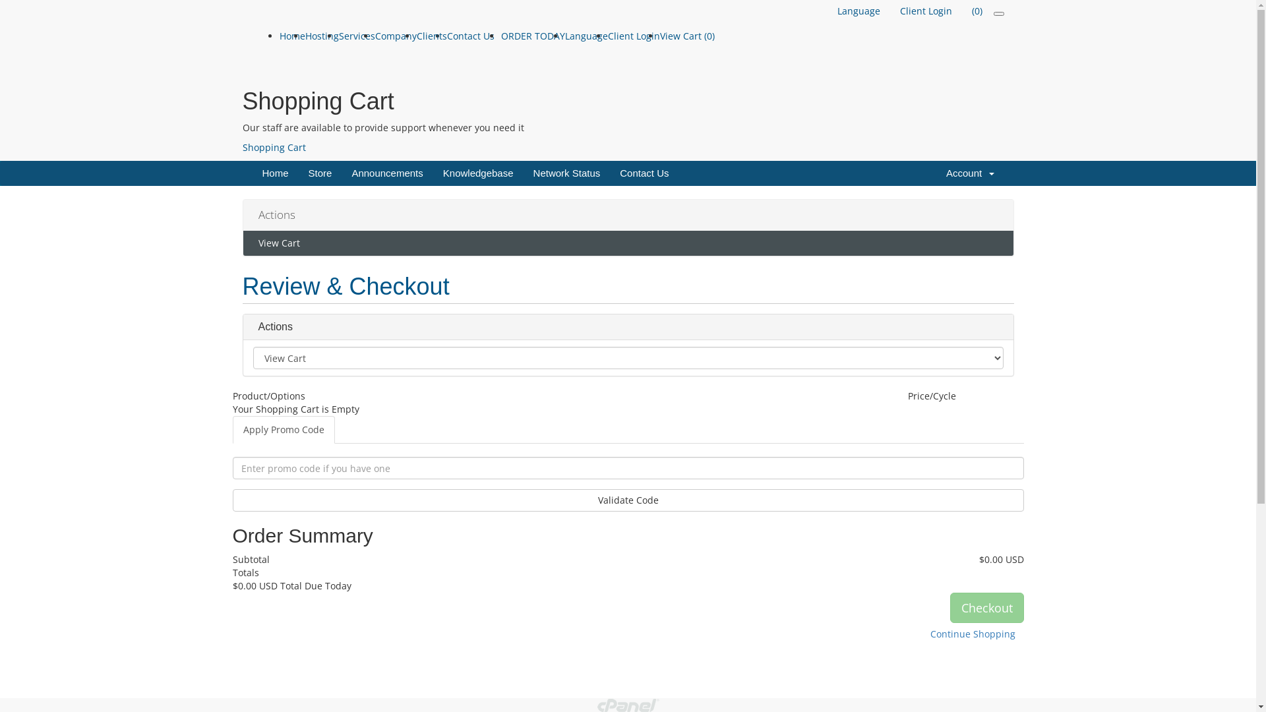 The width and height of the screenshot is (1266, 712). Describe the element at coordinates (357, 36) in the screenshot. I see `Services` at that location.